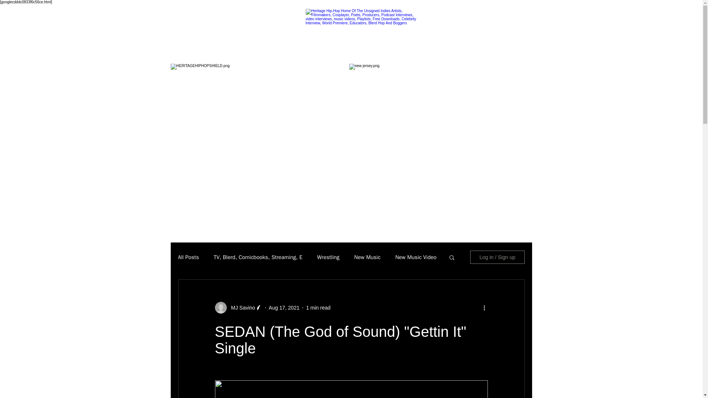 The image size is (708, 398). What do you see at coordinates (240, 307) in the screenshot?
I see `MJ Savino` at bounding box center [240, 307].